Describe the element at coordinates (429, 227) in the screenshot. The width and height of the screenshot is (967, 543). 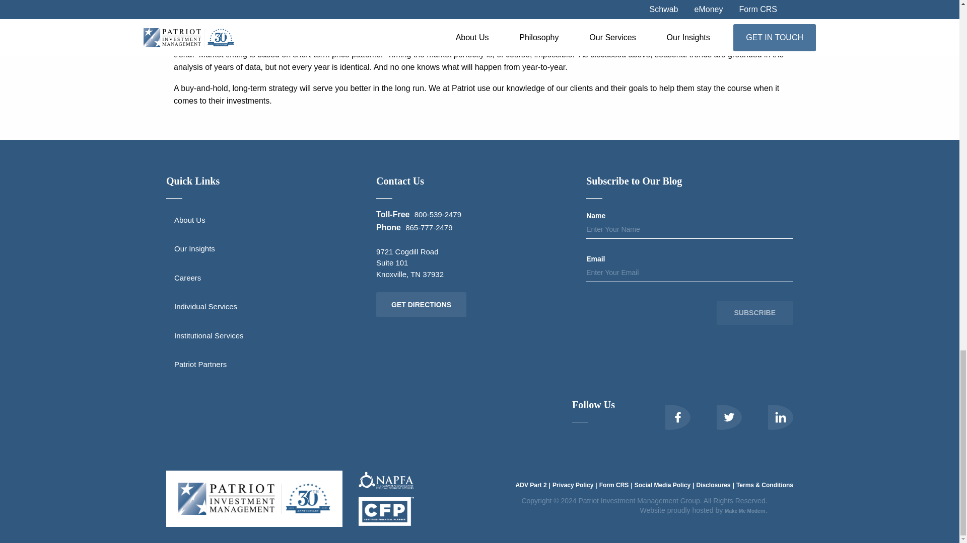
I see `865-777-2479` at that location.